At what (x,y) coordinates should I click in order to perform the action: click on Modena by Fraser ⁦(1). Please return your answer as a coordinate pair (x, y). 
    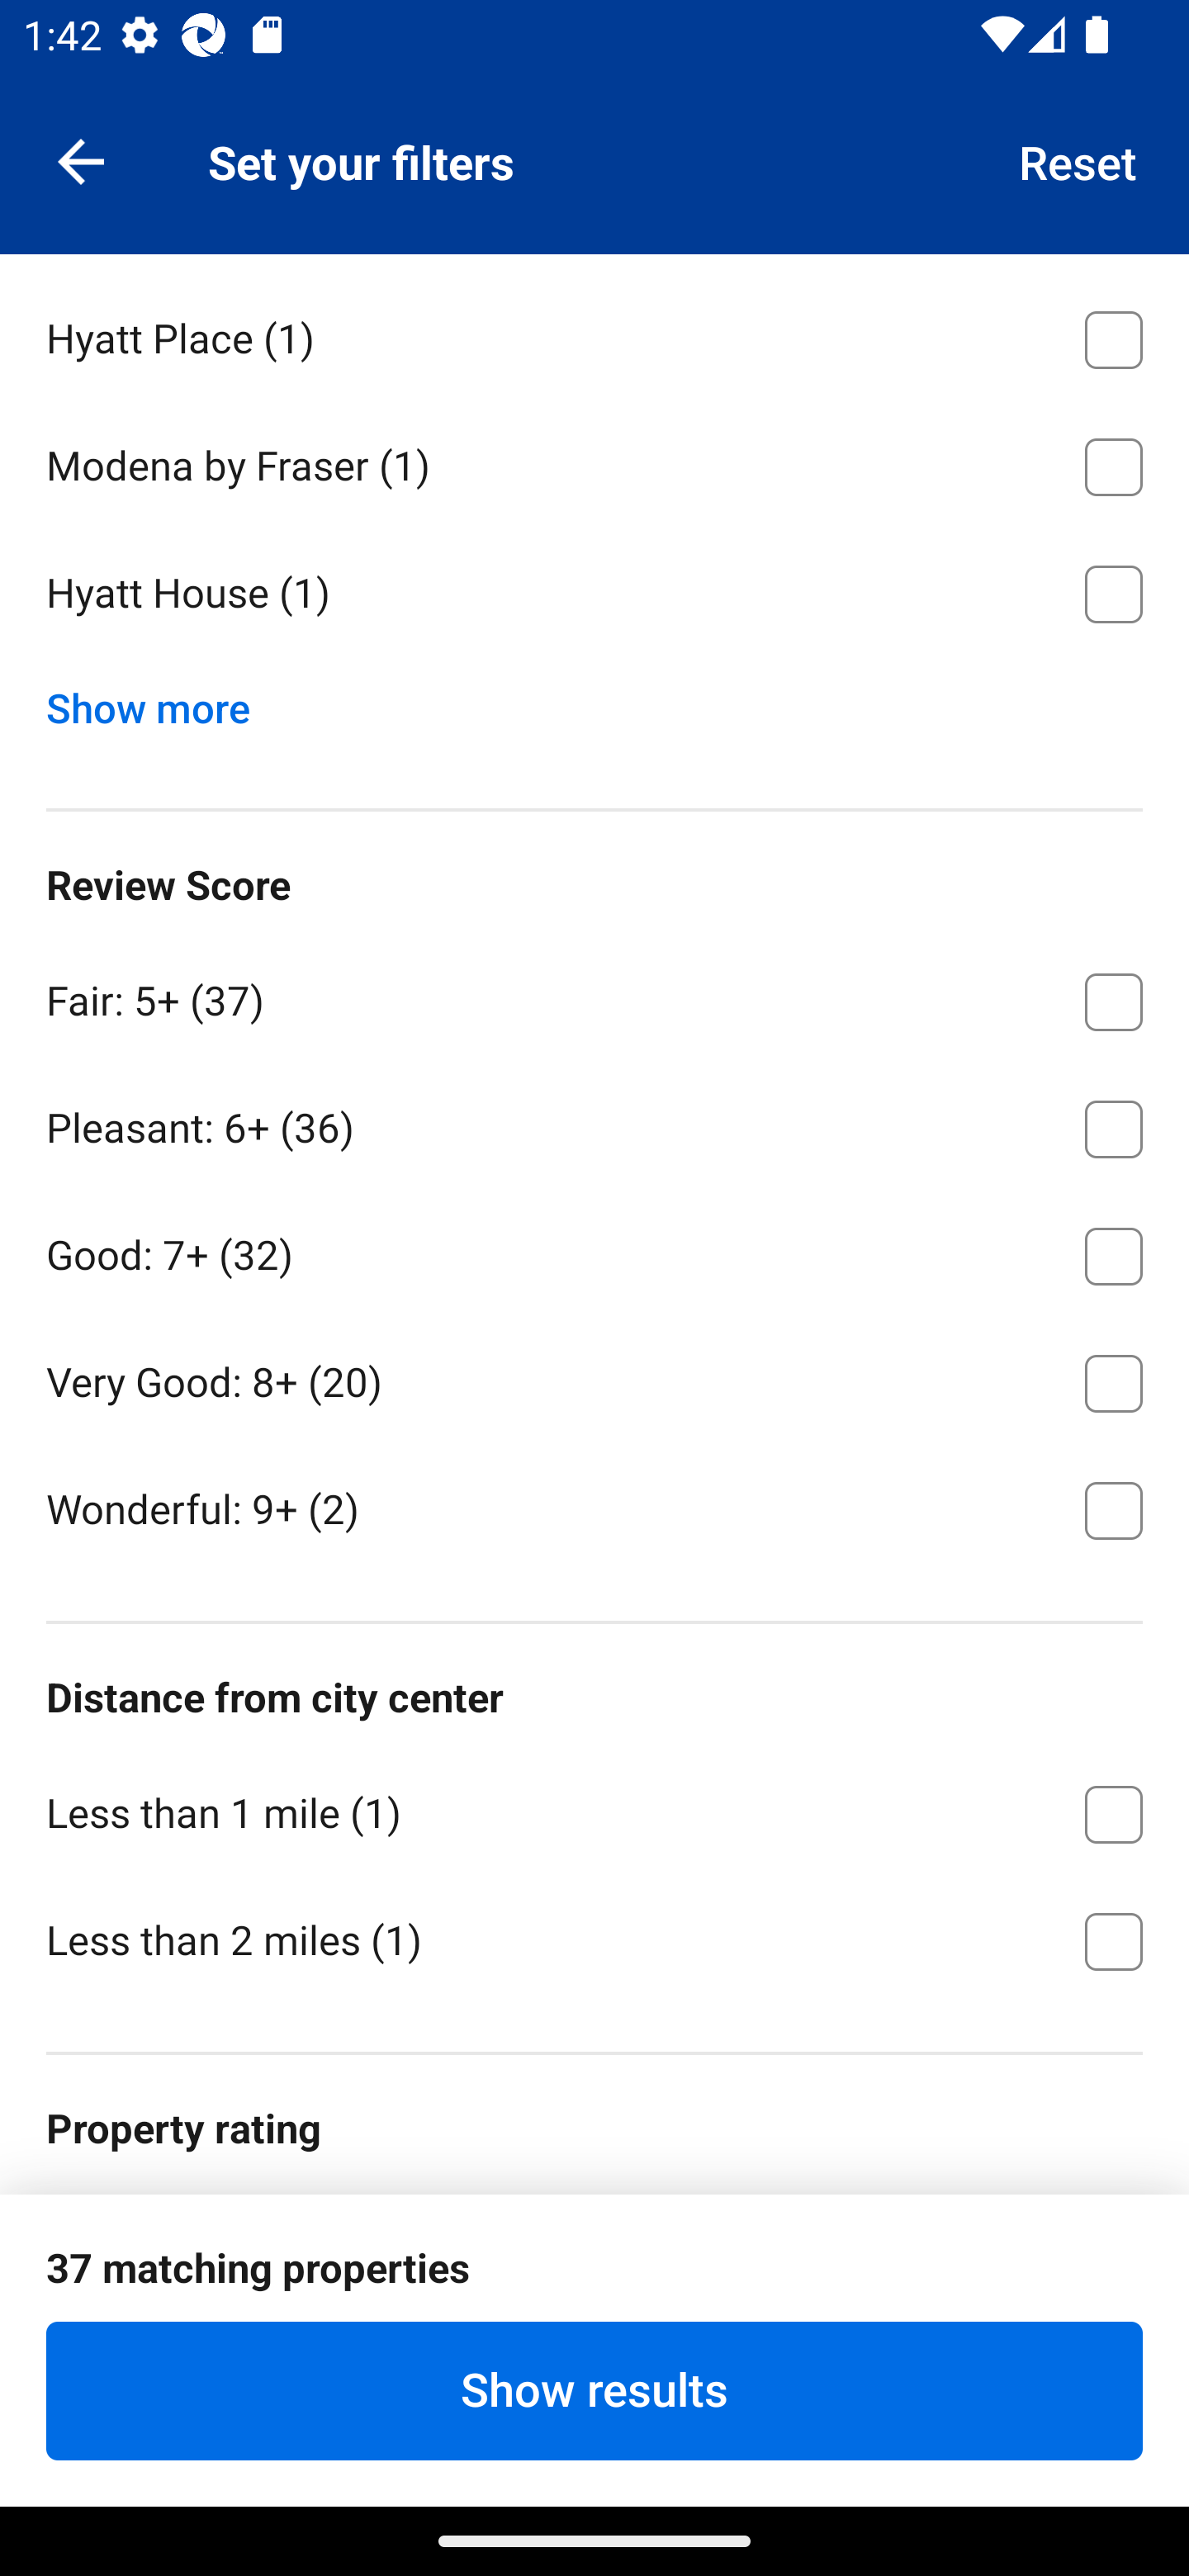
    Looking at the image, I should click on (594, 461).